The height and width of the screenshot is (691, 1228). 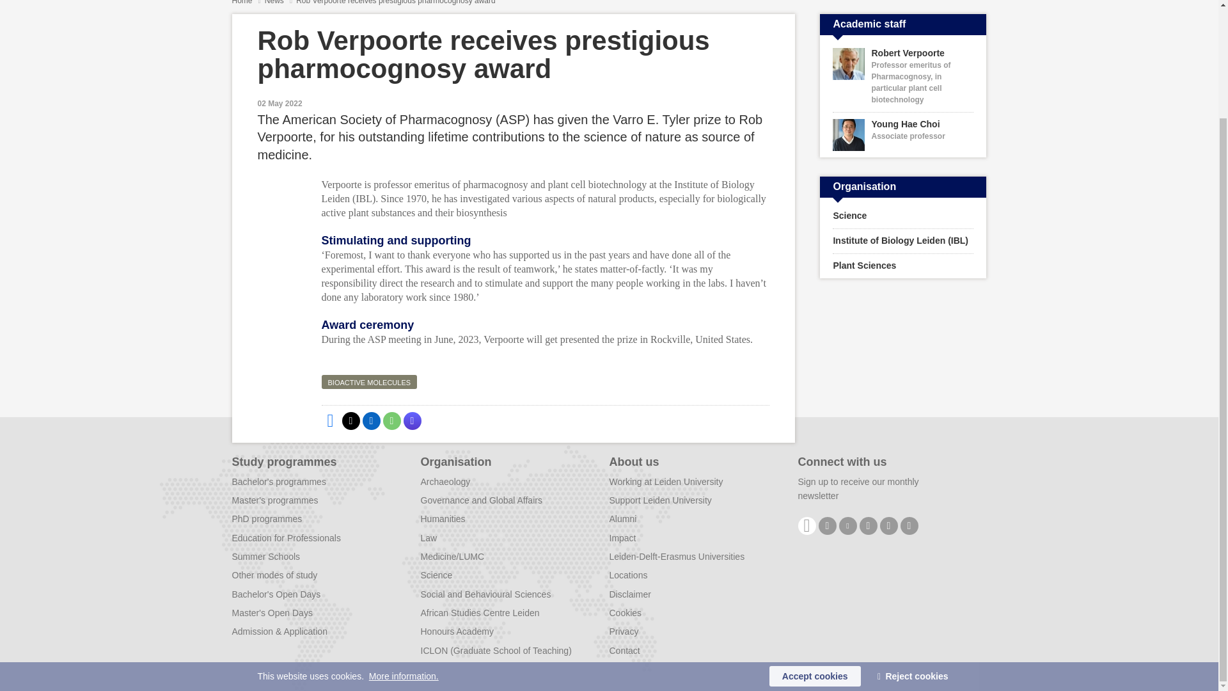 I want to click on Share by WhatsApp, so click(x=412, y=420).